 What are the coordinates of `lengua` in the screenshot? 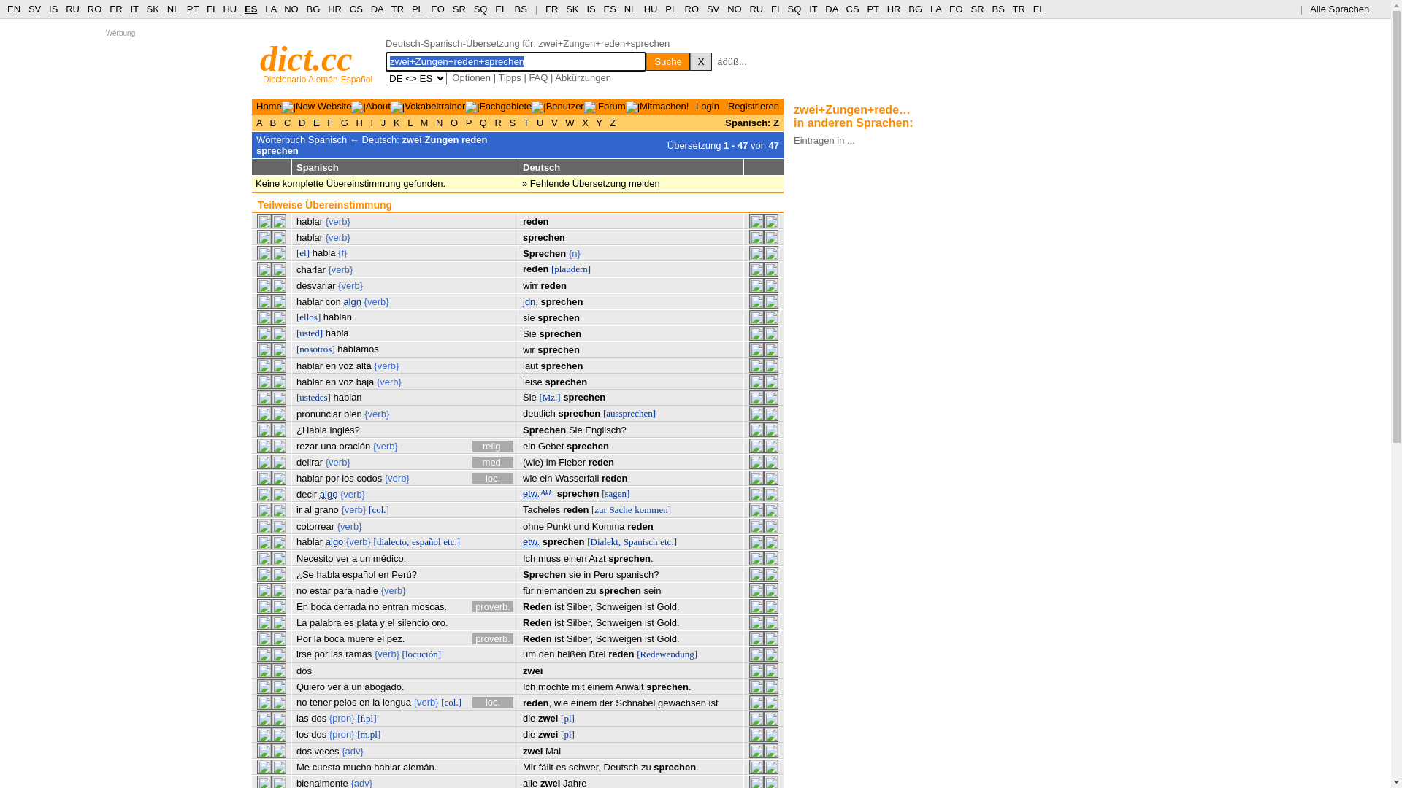 It's located at (397, 702).